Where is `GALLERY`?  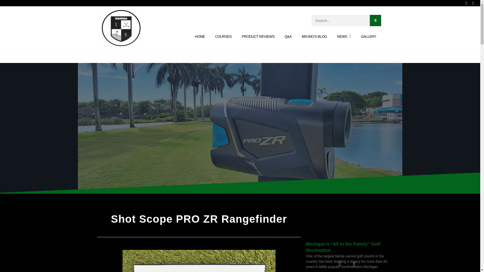
GALLERY is located at coordinates (369, 37).